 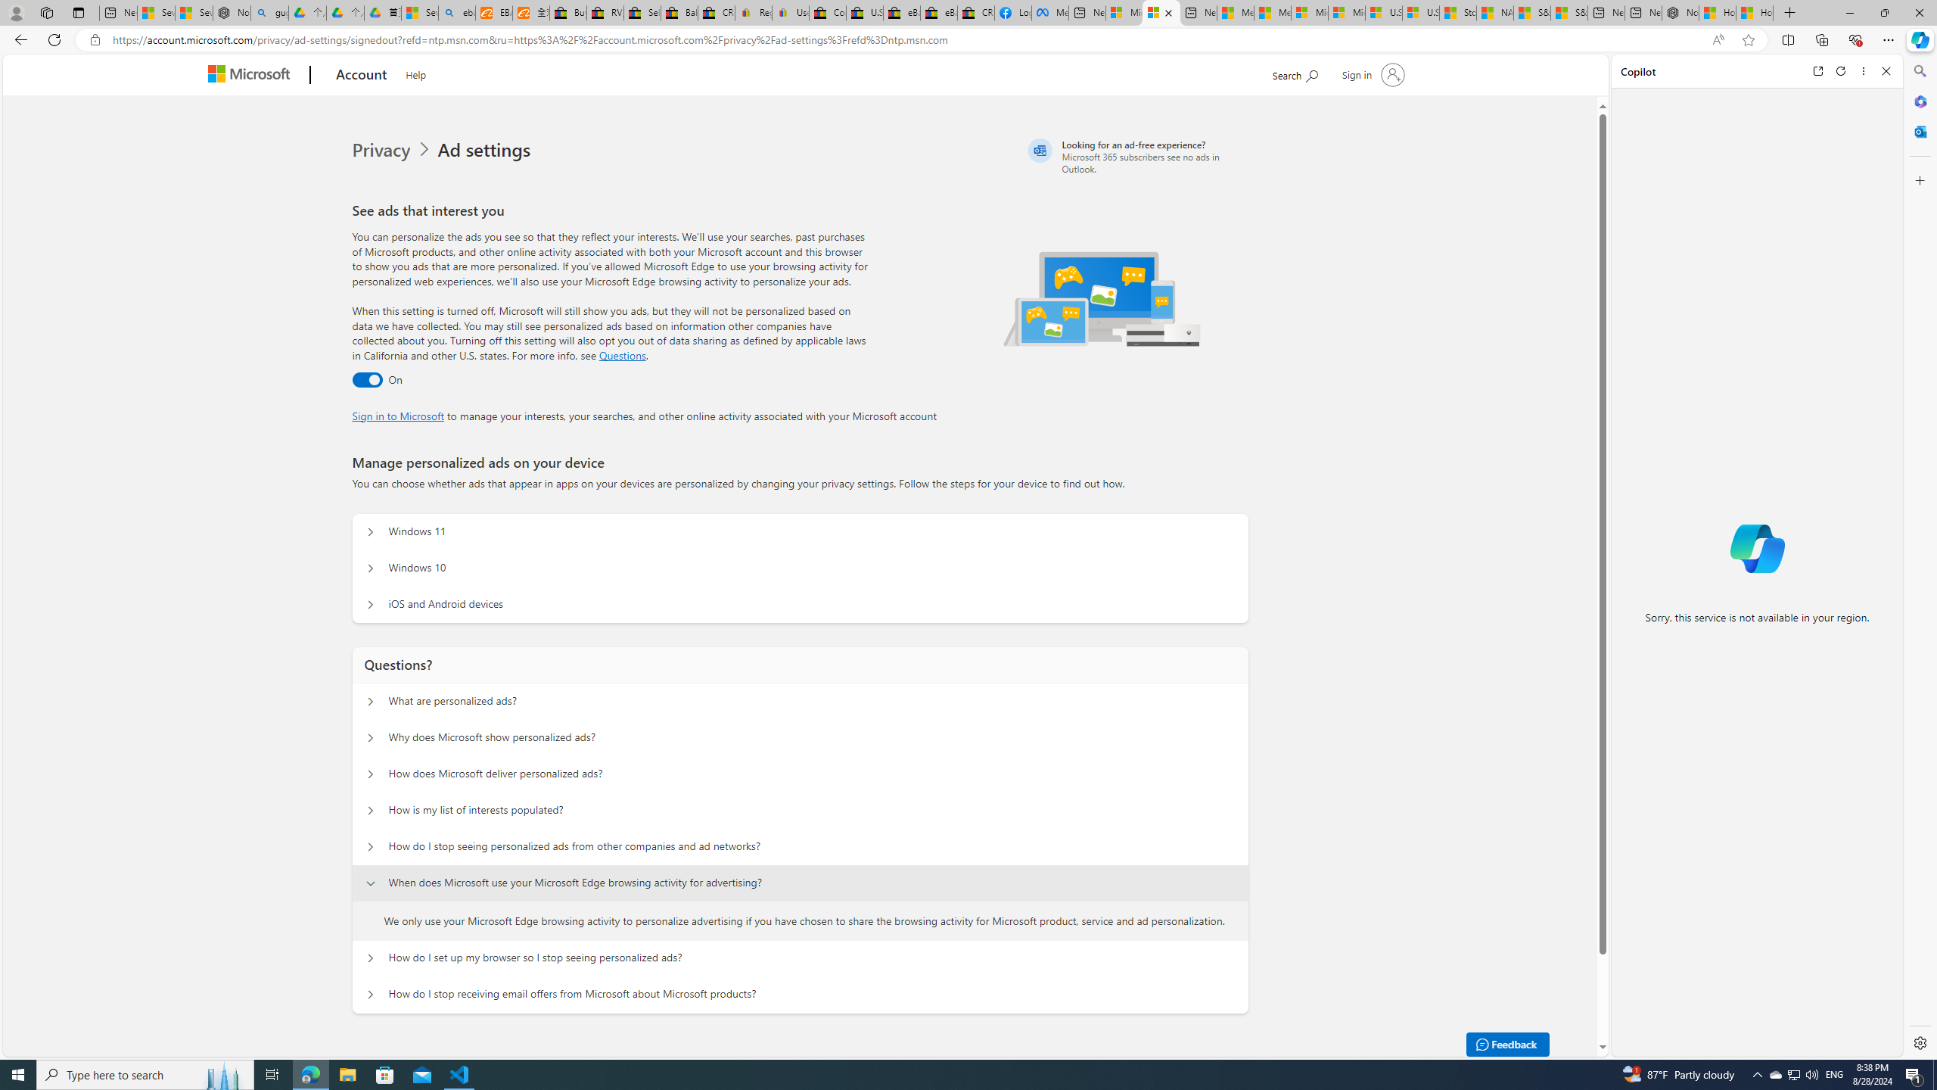 What do you see at coordinates (939, 13) in the screenshot?
I see `eBay Inc. Reports Third Quarter 2023 Results` at bounding box center [939, 13].